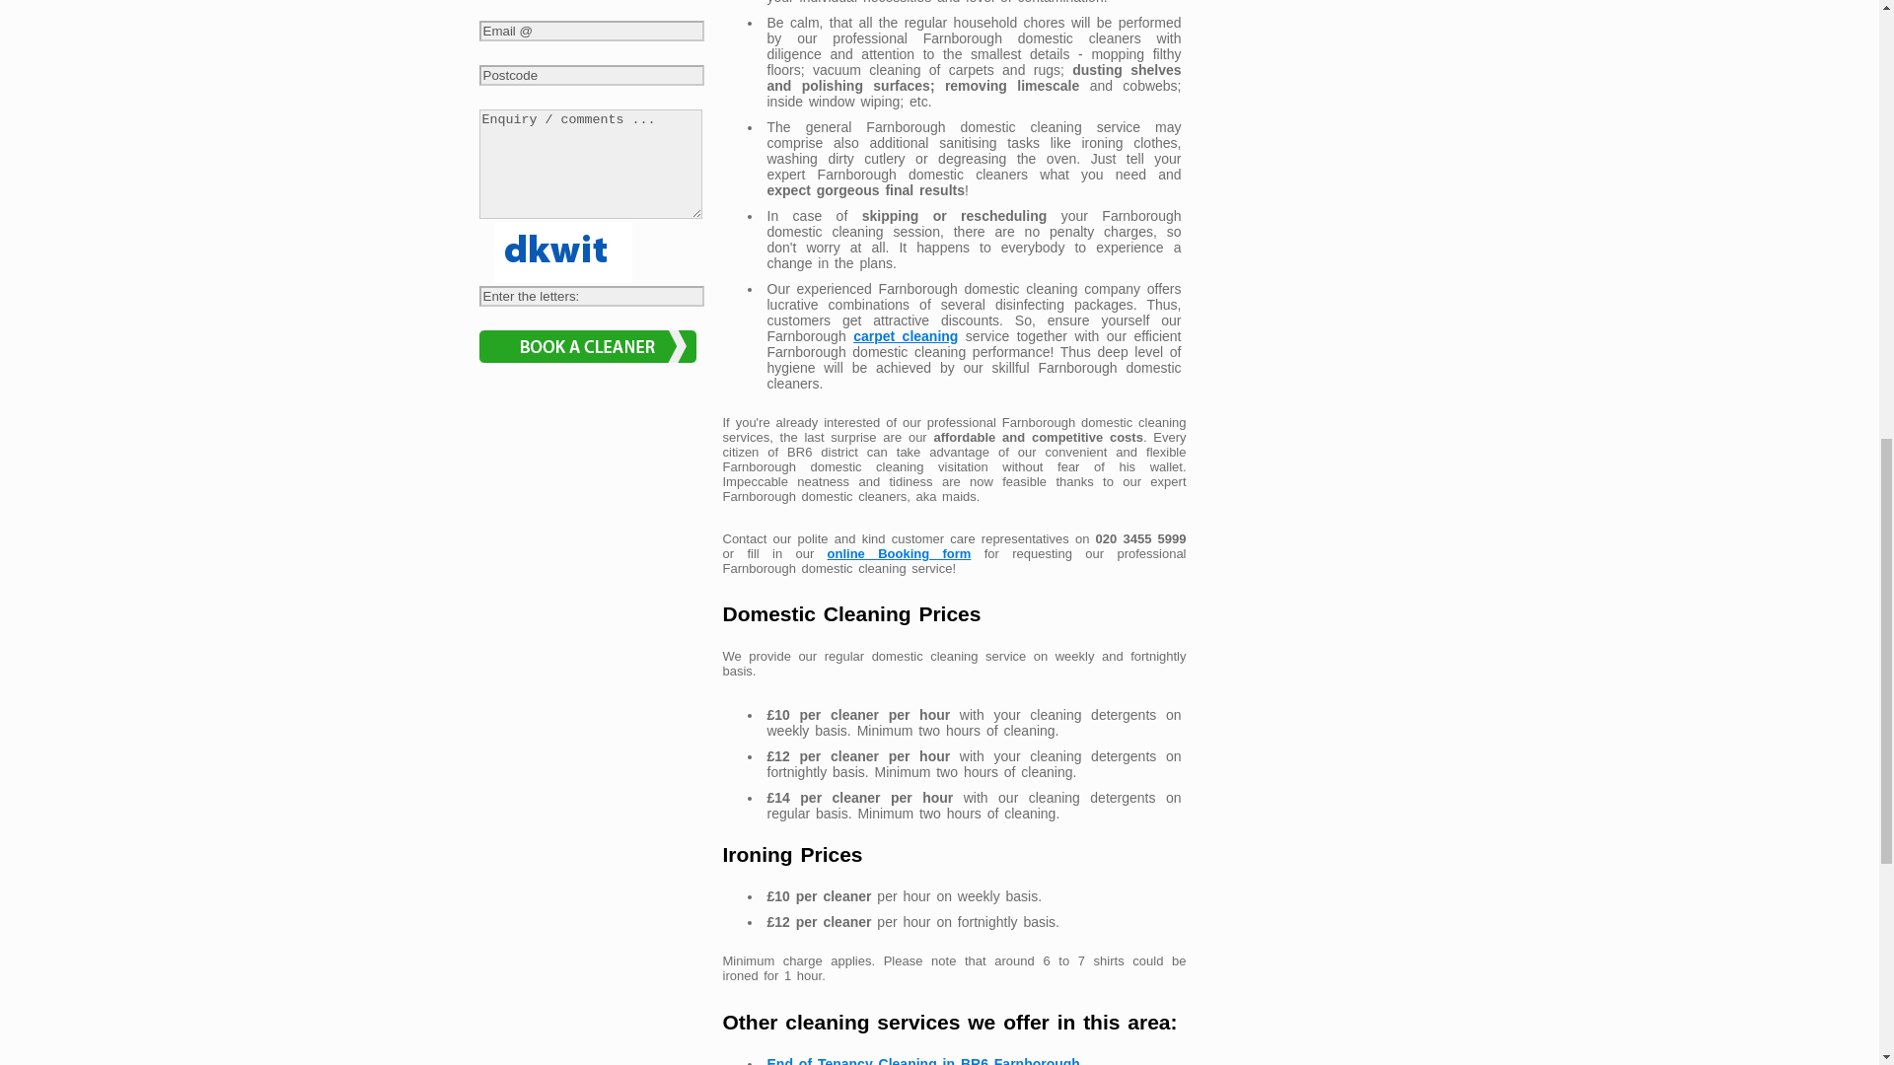 The width and height of the screenshot is (1894, 1065). What do you see at coordinates (906, 335) in the screenshot?
I see `carpet cleaning` at bounding box center [906, 335].